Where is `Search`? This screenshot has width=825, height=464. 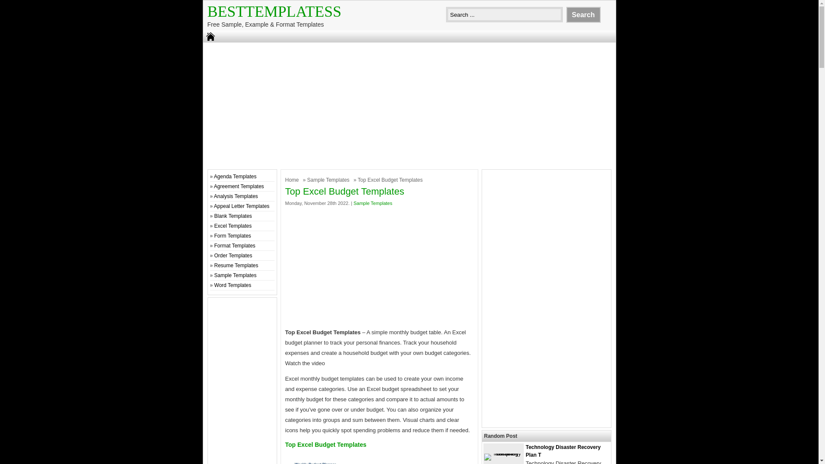
Search is located at coordinates (583, 15).